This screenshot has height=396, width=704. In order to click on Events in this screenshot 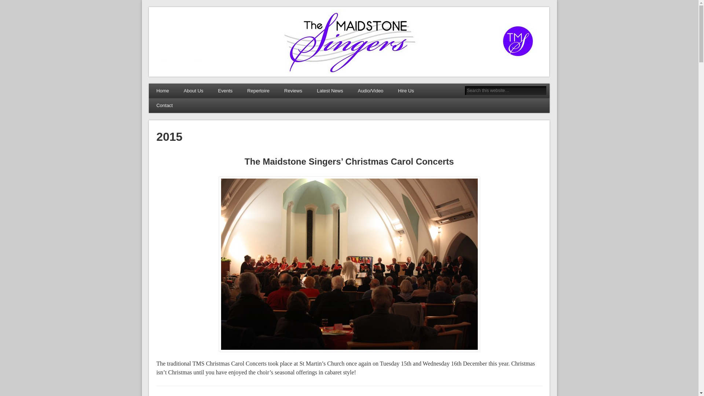, I will do `click(225, 91)`.